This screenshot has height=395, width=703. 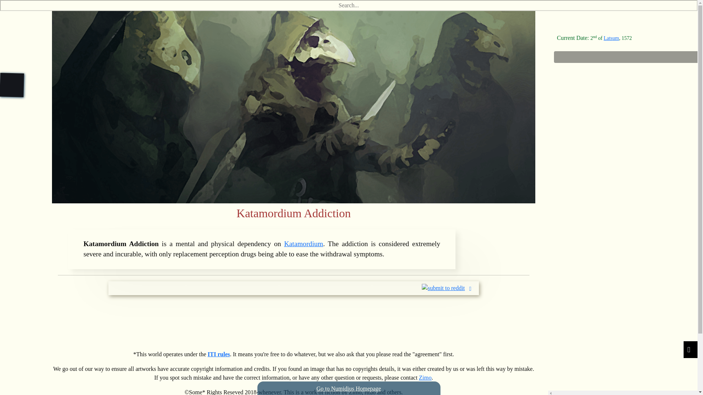 What do you see at coordinates (349, 388) in the screenshot?
I see `Go to Numidius Homepage` at bounding box center [349, 388].